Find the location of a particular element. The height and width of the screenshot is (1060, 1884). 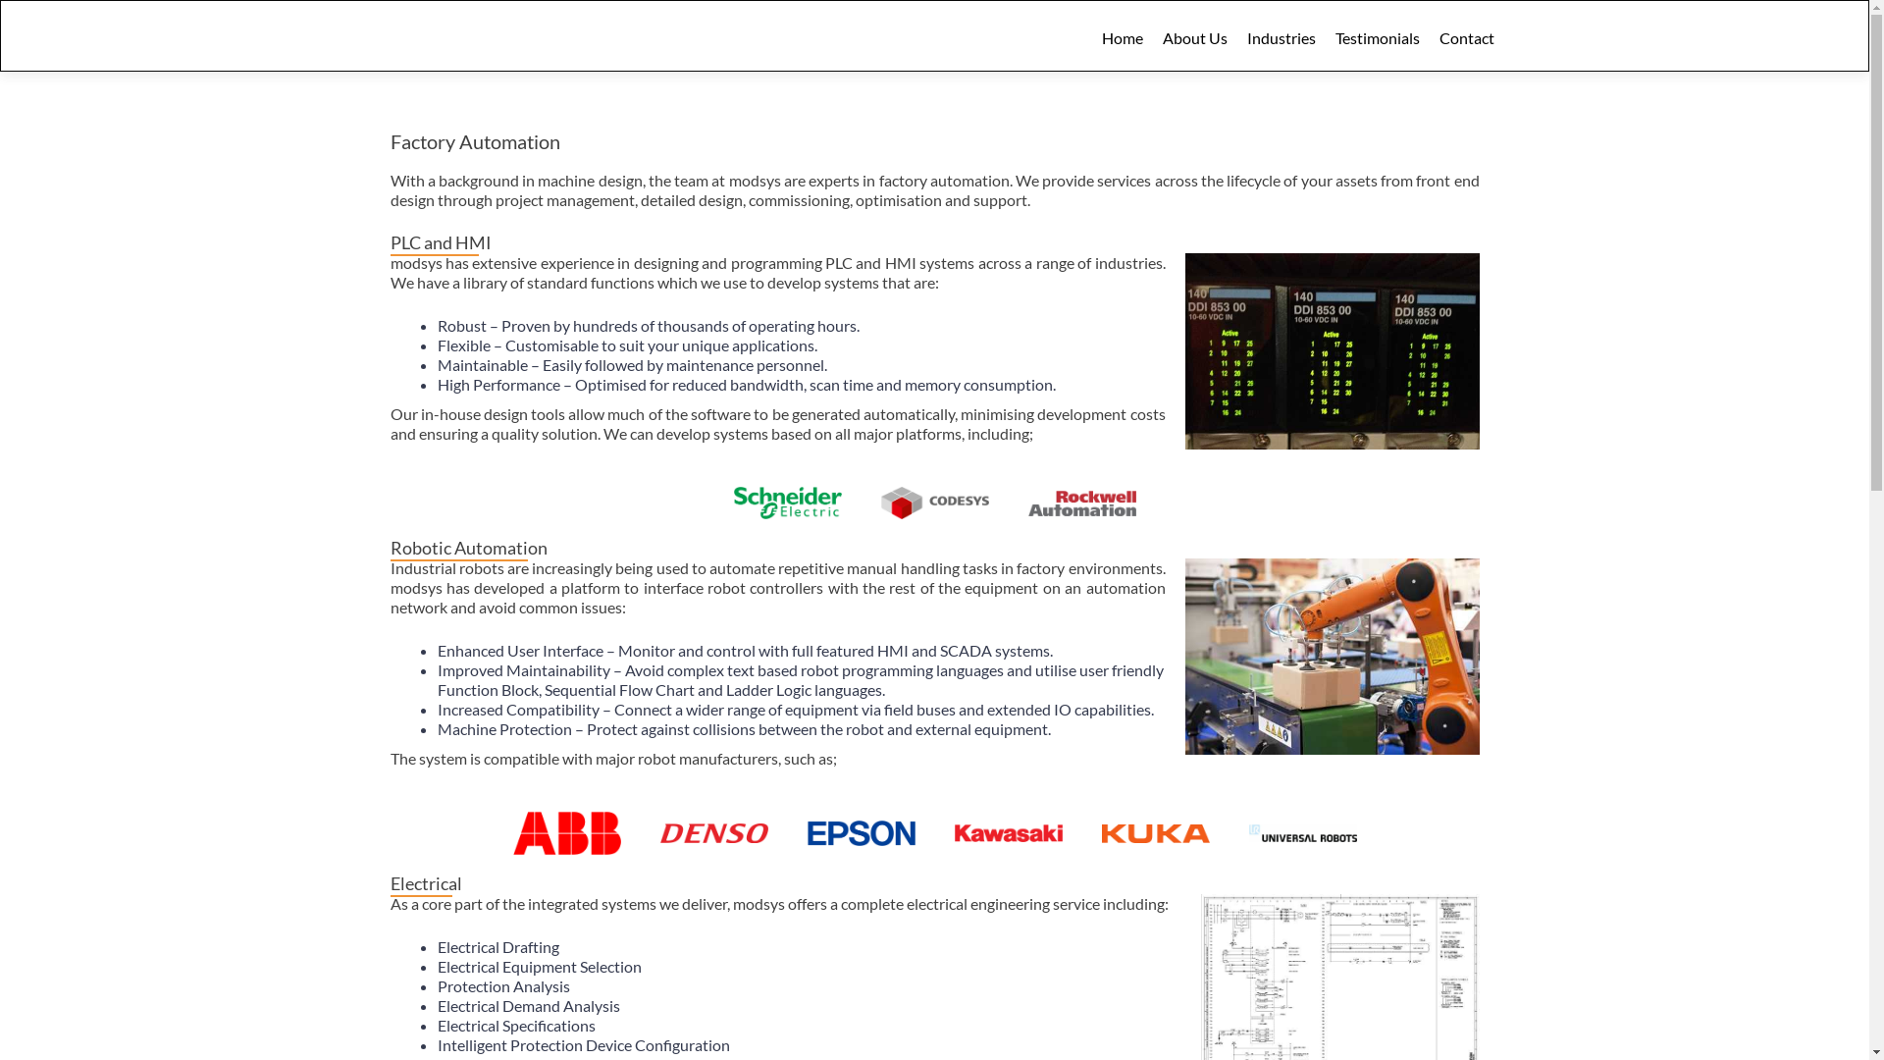

Contact is located at coordinates (1466, 37).